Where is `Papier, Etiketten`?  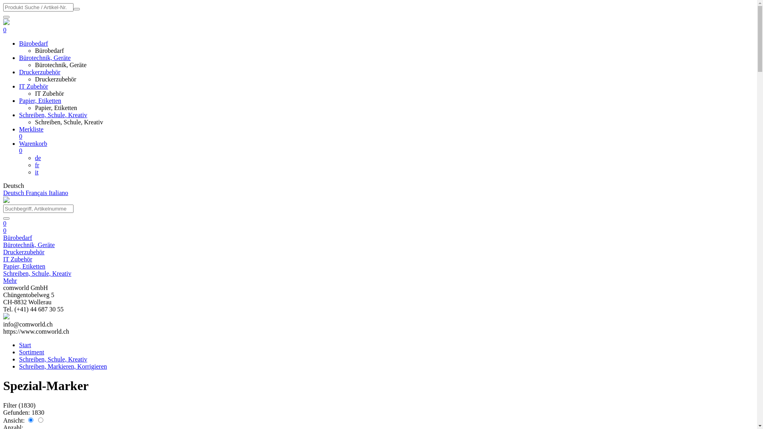
Papier, Etiketten is located at coordinates (40, 101).